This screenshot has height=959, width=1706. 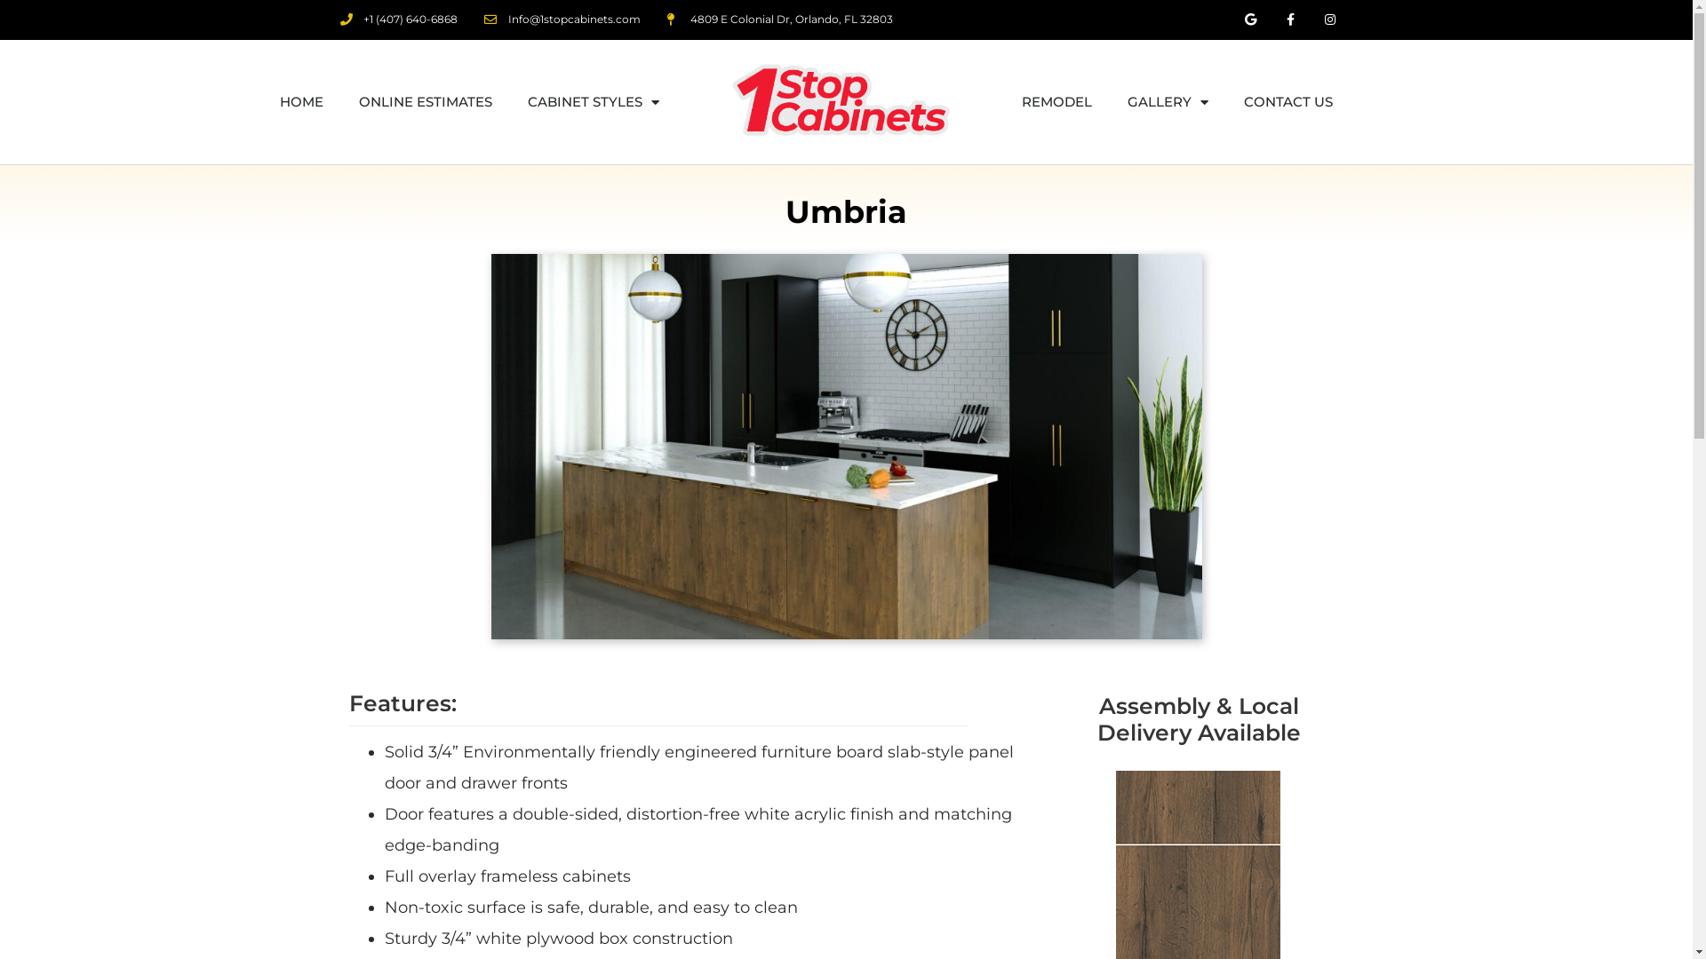 What do you see at coordinates (398, 20) in the screenshot?
I see `+1 (407) 640-6868` at bounding box center [398, 20].